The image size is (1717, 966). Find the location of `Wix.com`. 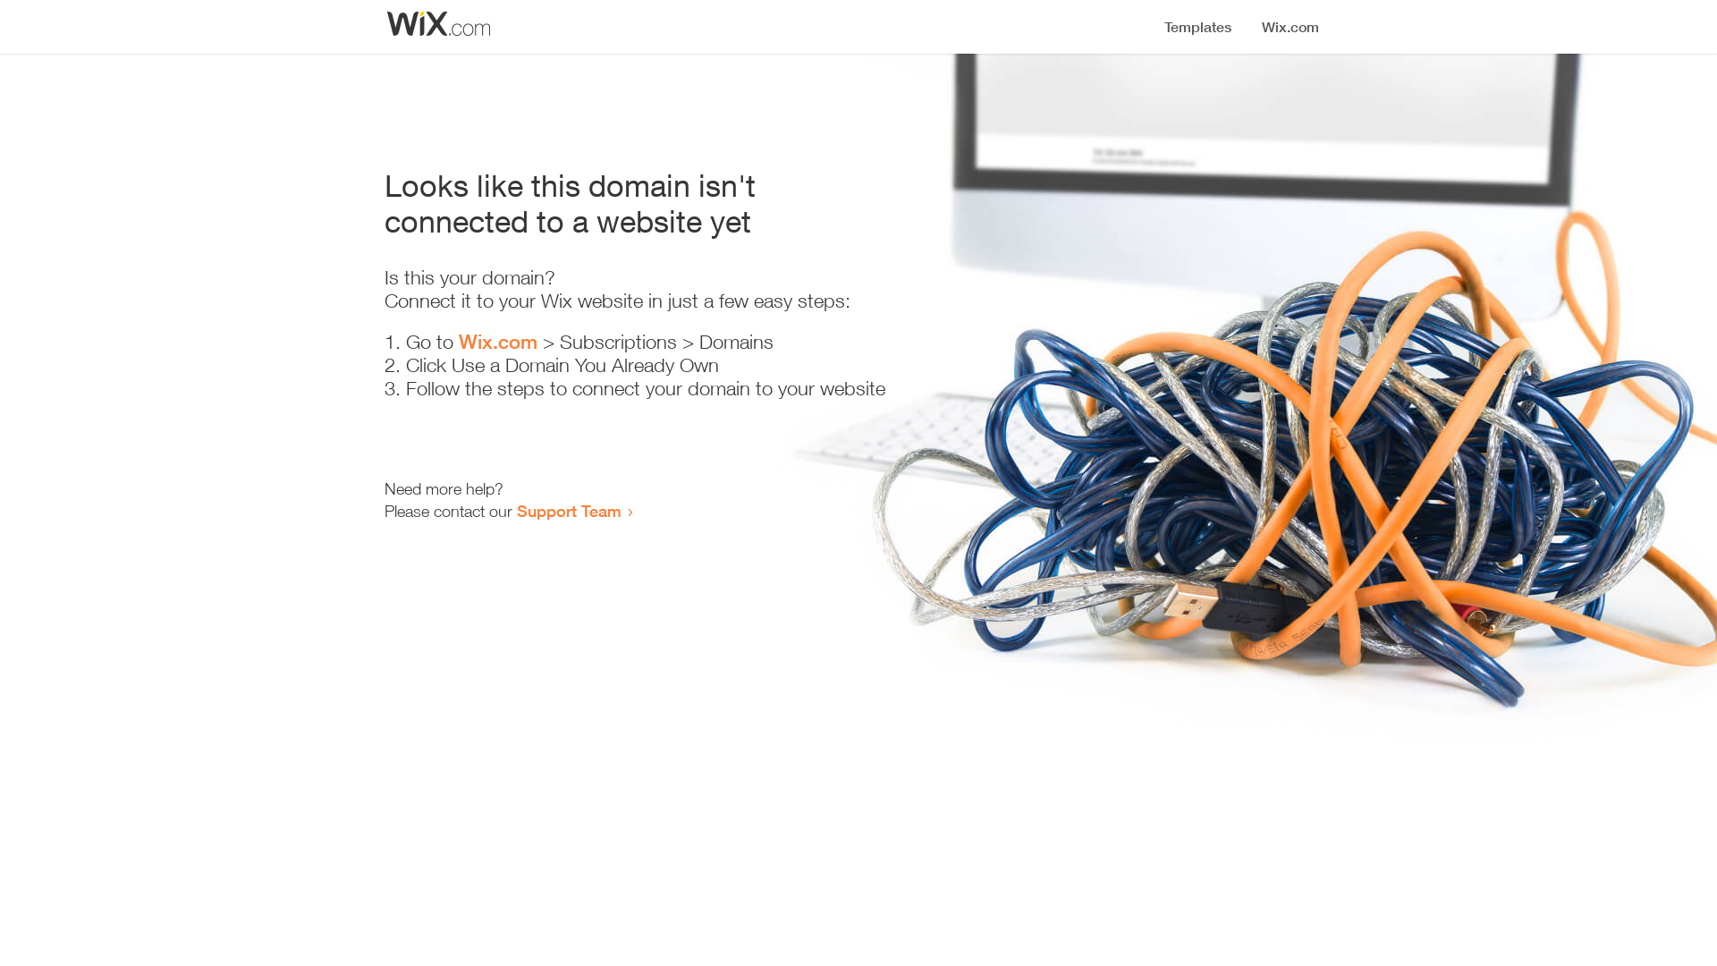

Wix.com is located at coordinates (498, 342).